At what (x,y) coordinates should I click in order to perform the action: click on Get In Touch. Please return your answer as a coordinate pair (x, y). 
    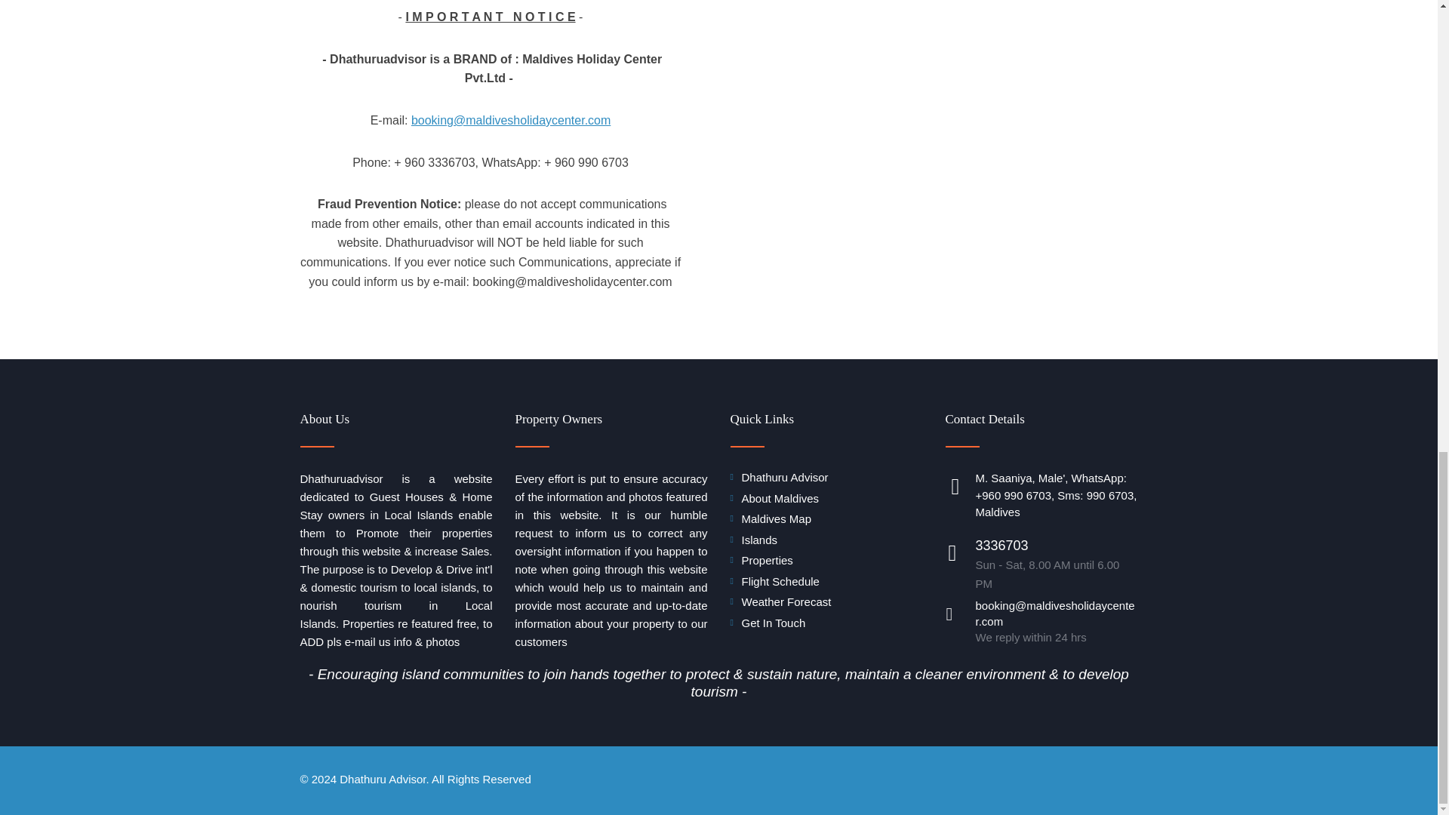
    Looking at the image, I should click on (773, 622).